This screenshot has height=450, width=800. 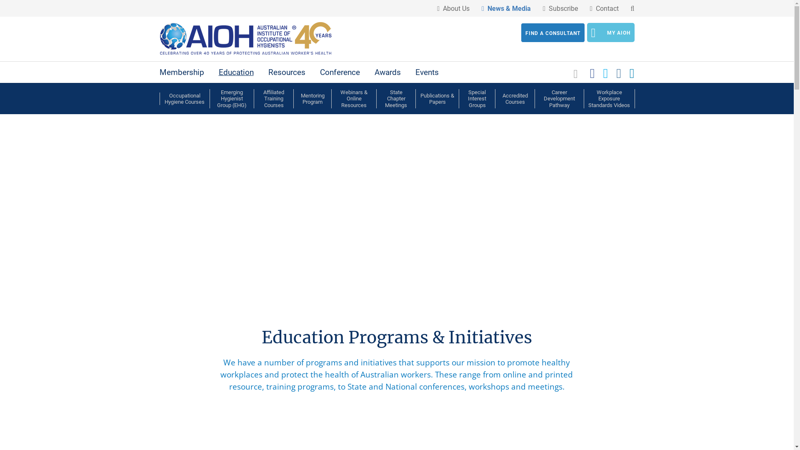 I want to click on   Contact, so click(x=604, y=9).